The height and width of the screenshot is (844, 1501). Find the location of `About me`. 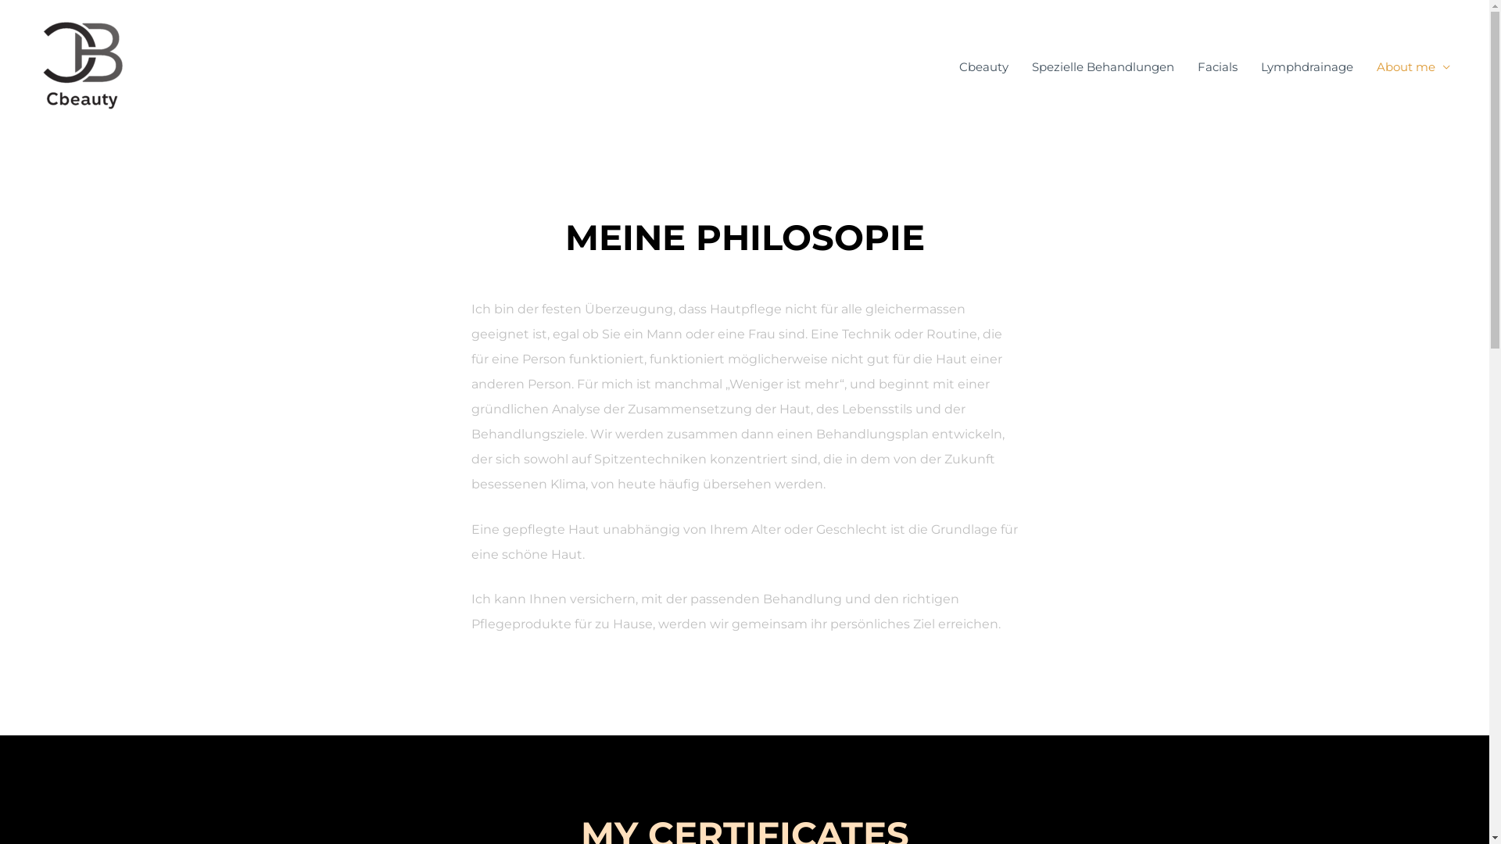

About me is located at coordinates (1413, 67).